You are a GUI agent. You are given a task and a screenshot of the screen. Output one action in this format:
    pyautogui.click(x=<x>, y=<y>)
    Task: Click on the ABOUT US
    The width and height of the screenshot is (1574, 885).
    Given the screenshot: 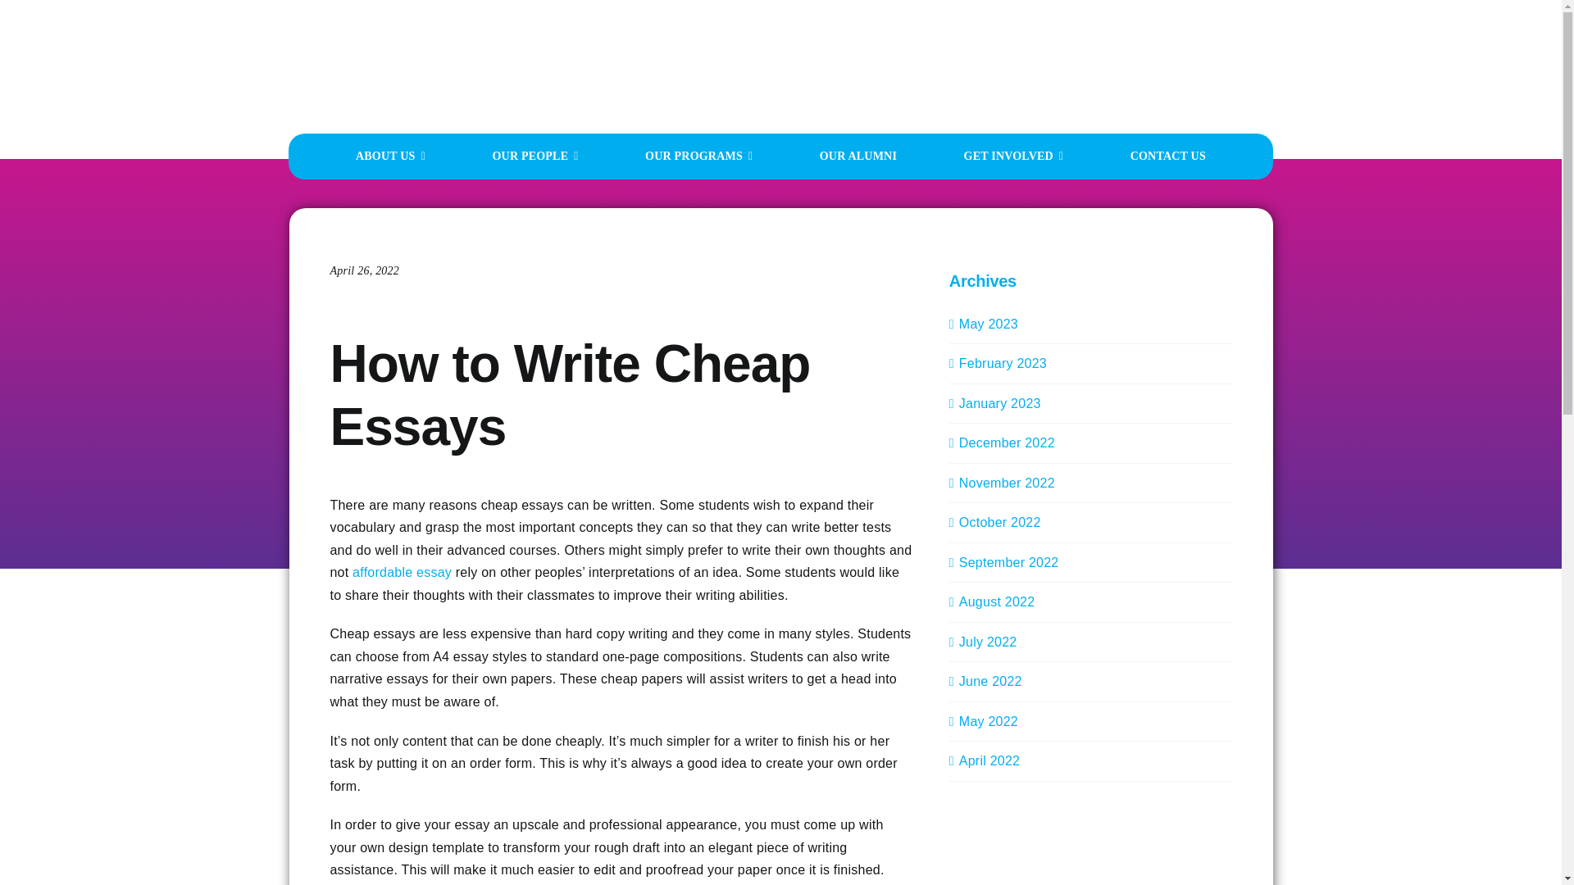 What is the action you would take?
    pyautogui.click(x=390, y=157)
    